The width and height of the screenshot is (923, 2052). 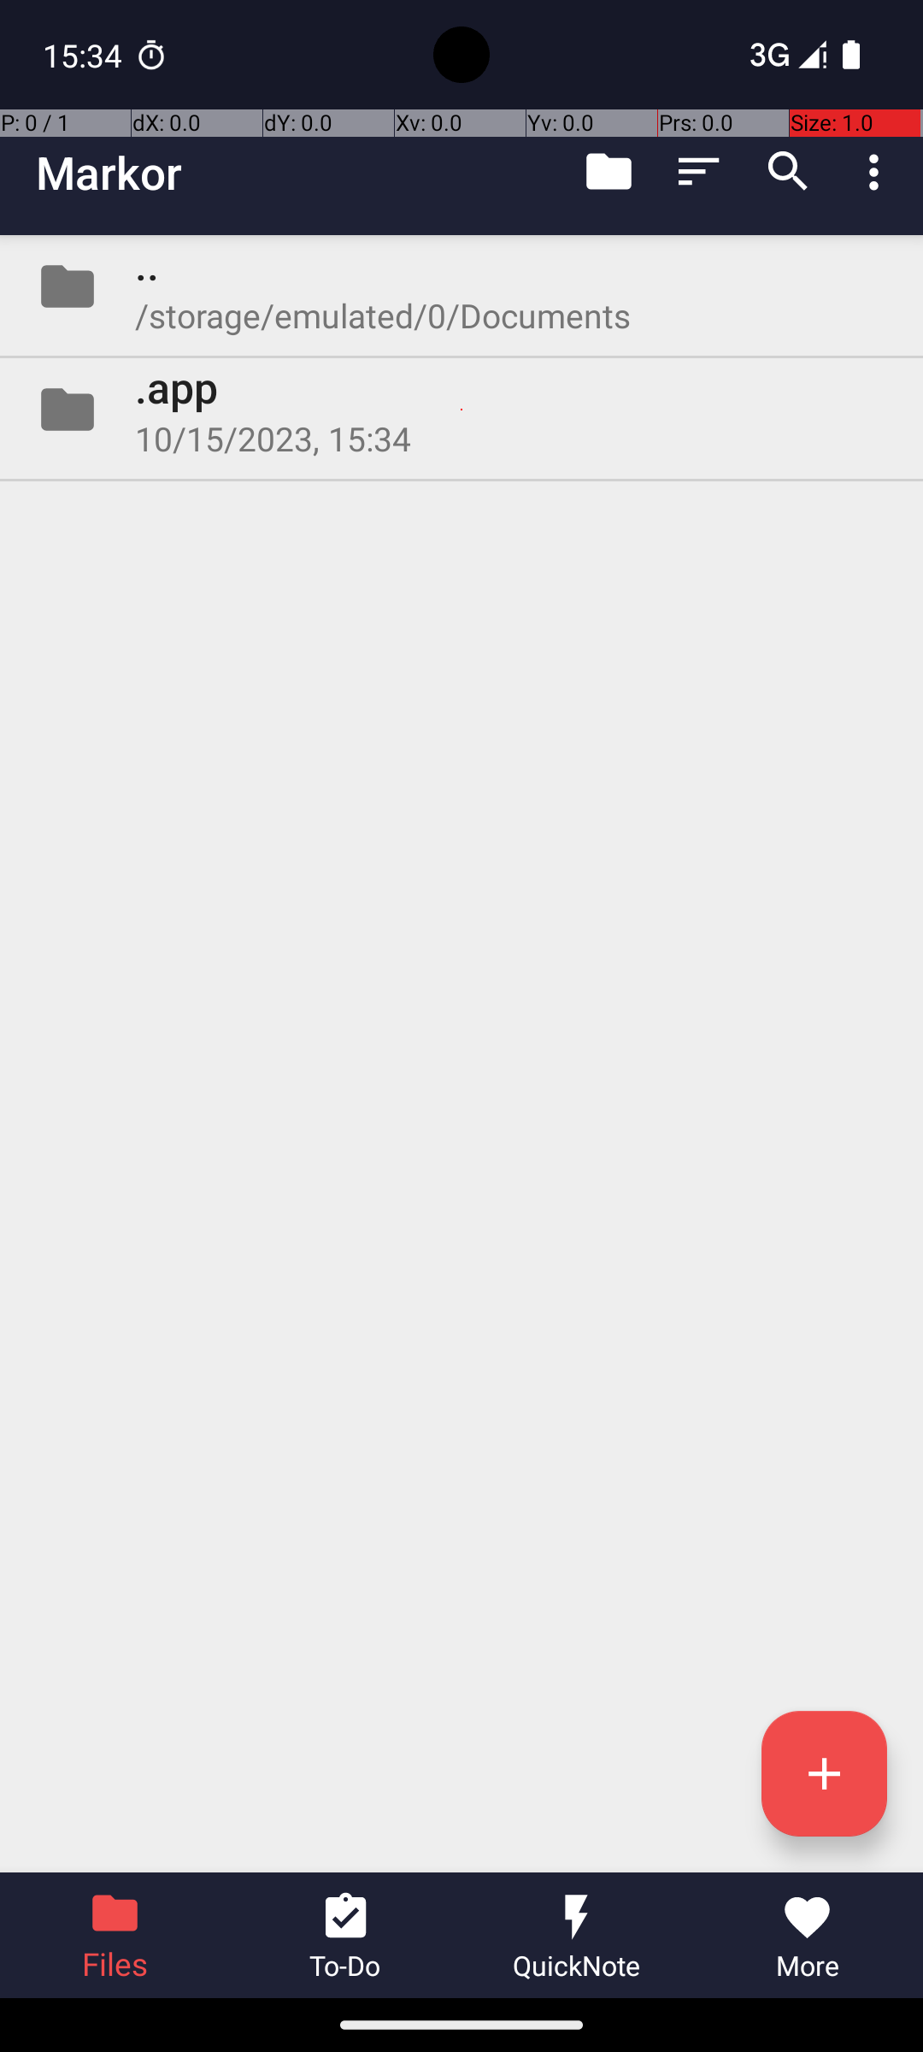 What do you see at coordinates (461, 286) in the screenshot?
I see `Folder .. /storage/emulated/0` at bounding box center [461, 286].